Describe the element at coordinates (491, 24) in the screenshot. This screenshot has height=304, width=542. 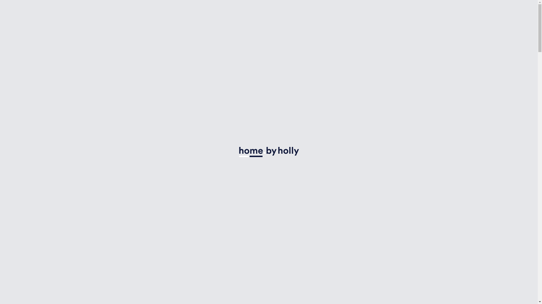
I see `Menu` at that location.